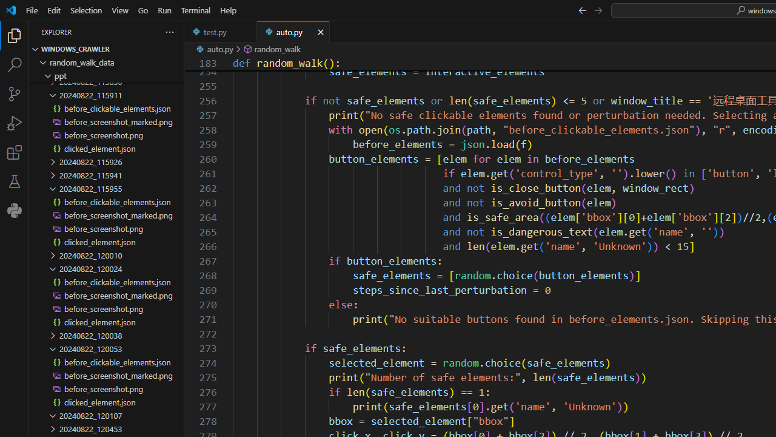 The width and height of the screenshot is (776, 437). What do you see at coordinates (15, 35) in the screenshot?
I see `Explorer (Ctrl+Shift+E)` at bounding box center [15, 35].